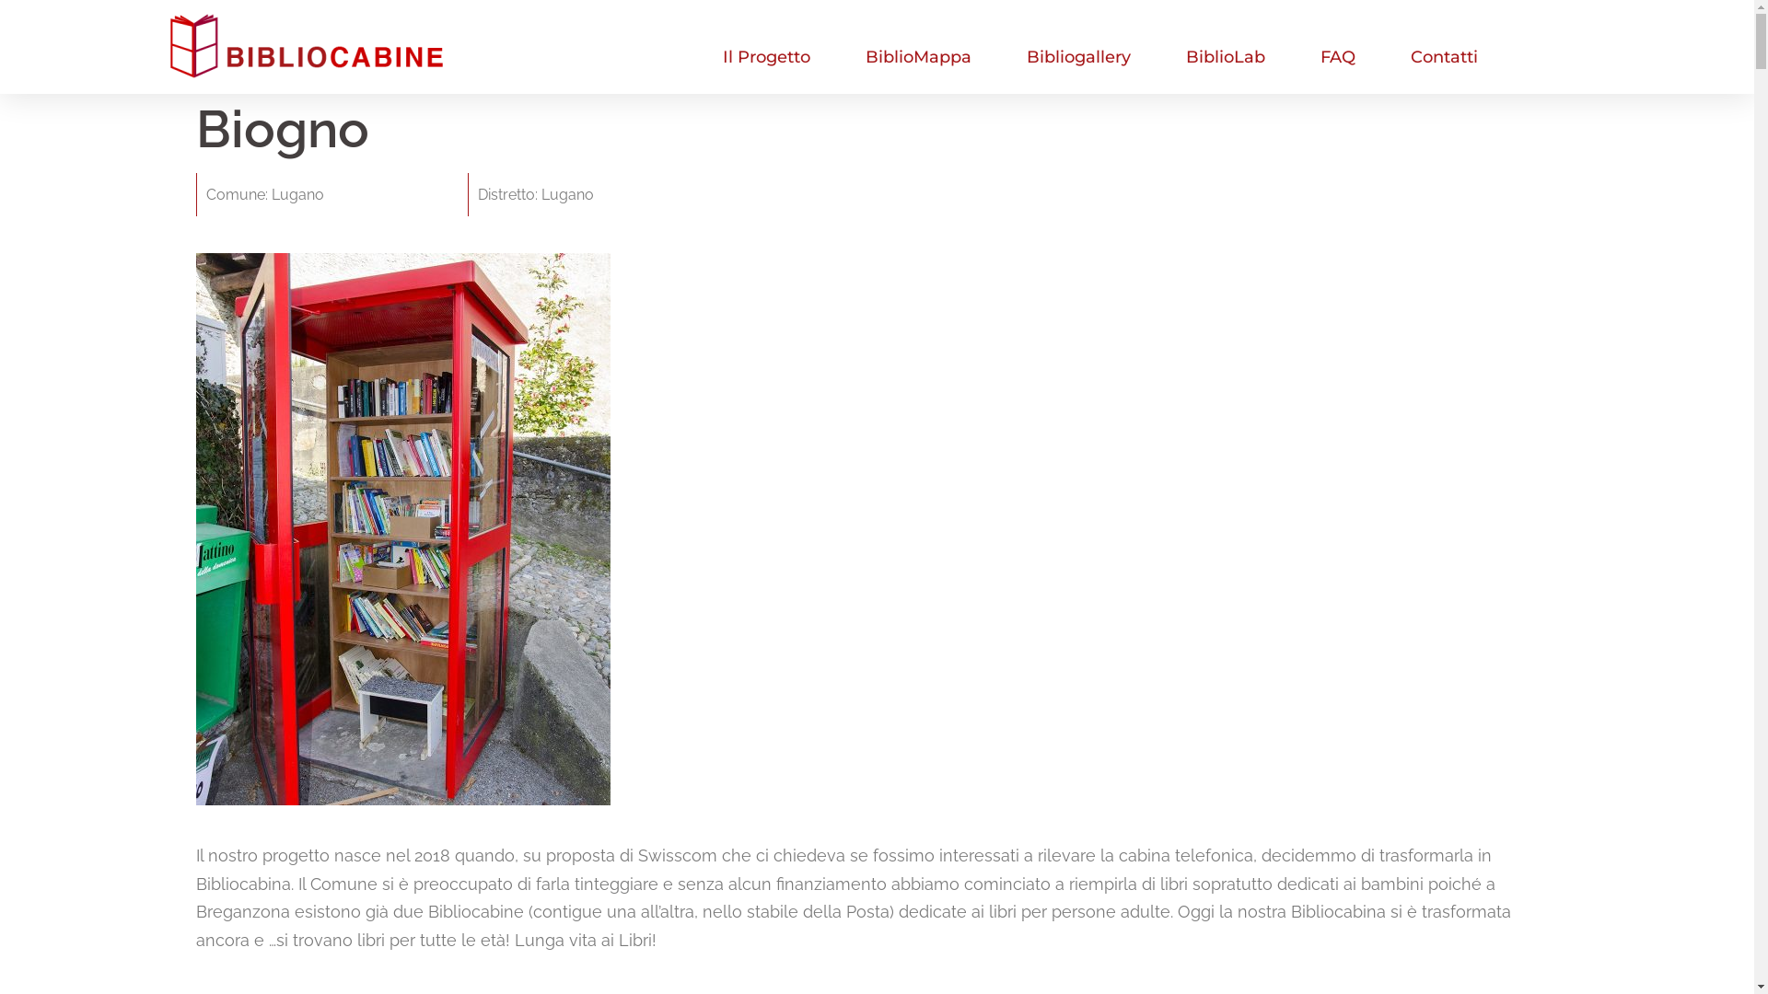 Image resolution: width=1768 pixels, height=994 pixels. What do you see at coordinates (919, 57) in the screenshot?
I see `BiblioMappa` at bounding box center [919, 57].